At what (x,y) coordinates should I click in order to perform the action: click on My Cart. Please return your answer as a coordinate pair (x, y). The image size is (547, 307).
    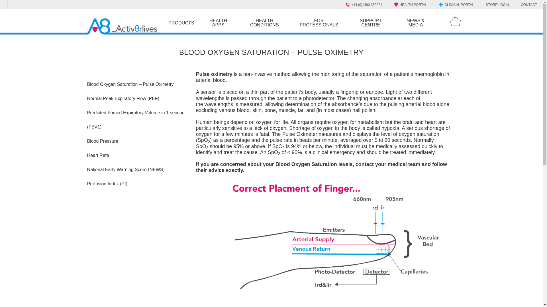
    Looking at the image, I should click on (455, 22).